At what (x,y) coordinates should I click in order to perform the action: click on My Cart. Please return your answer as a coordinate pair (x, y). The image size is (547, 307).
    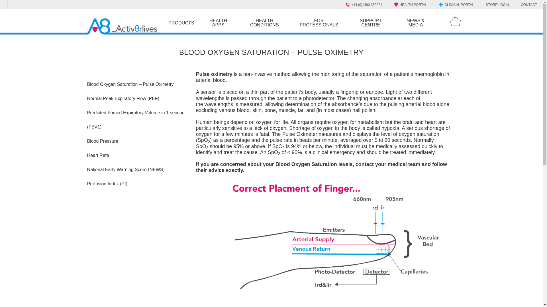
    Looking at the image, I should click on (455, 22).